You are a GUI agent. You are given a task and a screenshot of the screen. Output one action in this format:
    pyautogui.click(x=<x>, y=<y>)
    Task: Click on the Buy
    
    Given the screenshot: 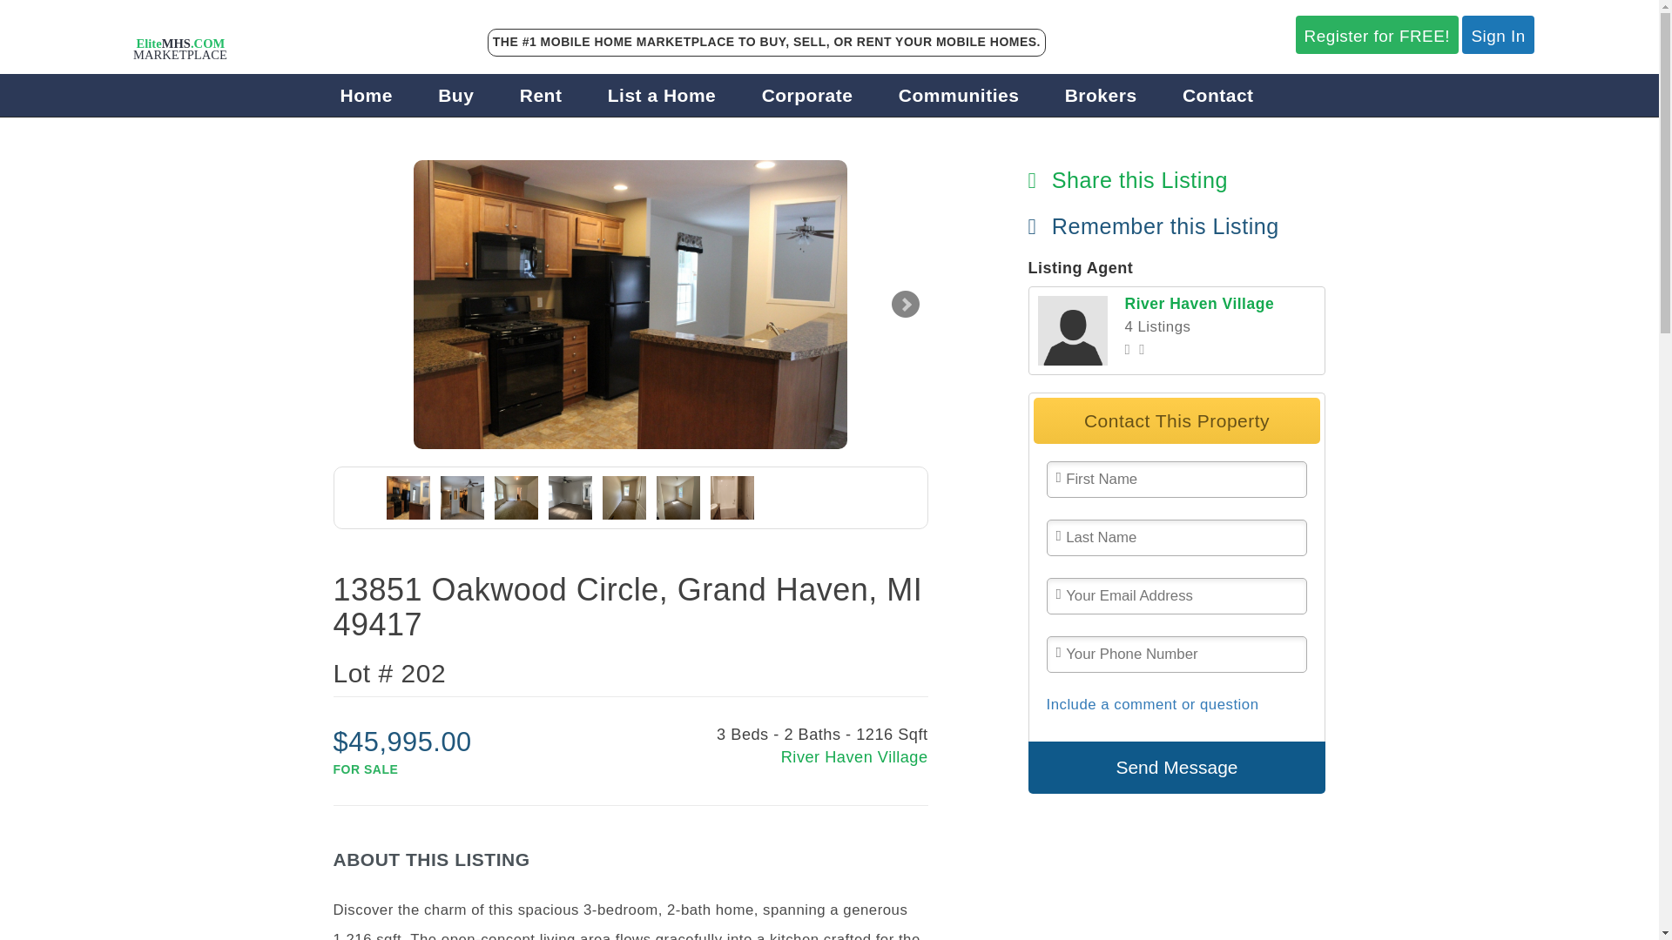 What is the action you would take?
    pyautogui.click(x=455, y=95)
    